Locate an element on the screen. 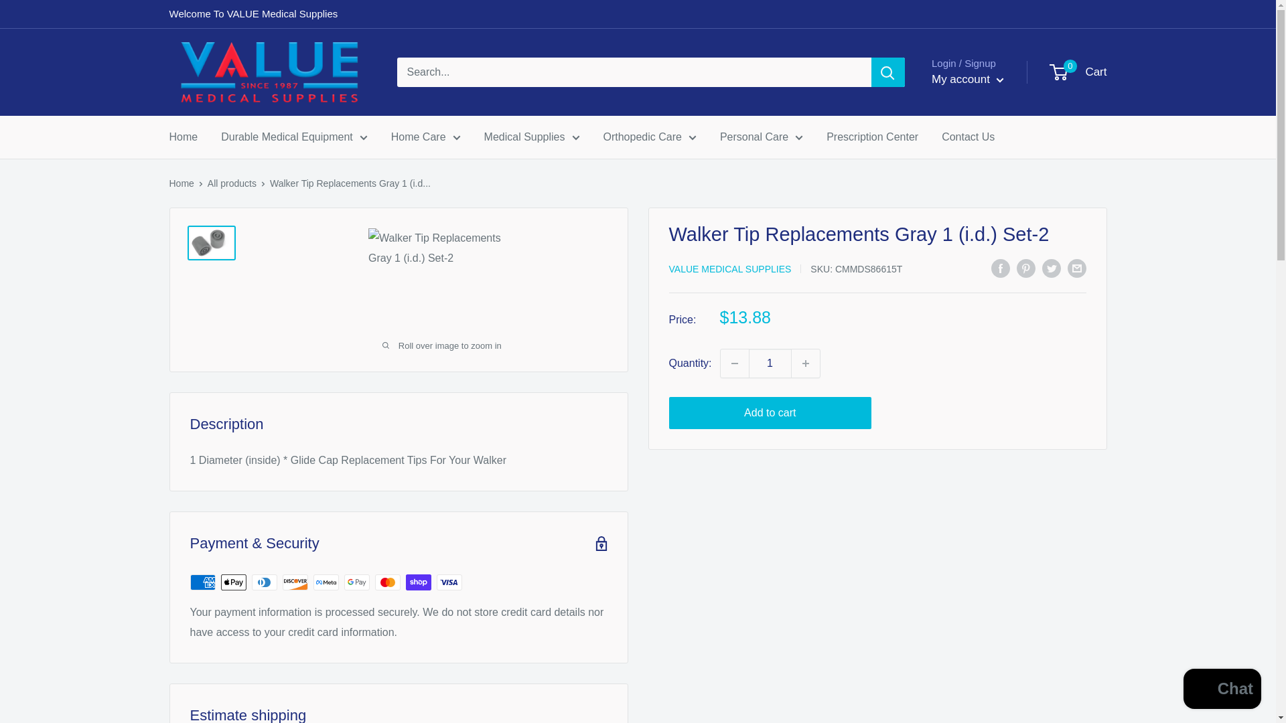 This screenshot has width=1286, height=723. Welcome To VALUE Medical Supplies is located at coordinates (253, 14).